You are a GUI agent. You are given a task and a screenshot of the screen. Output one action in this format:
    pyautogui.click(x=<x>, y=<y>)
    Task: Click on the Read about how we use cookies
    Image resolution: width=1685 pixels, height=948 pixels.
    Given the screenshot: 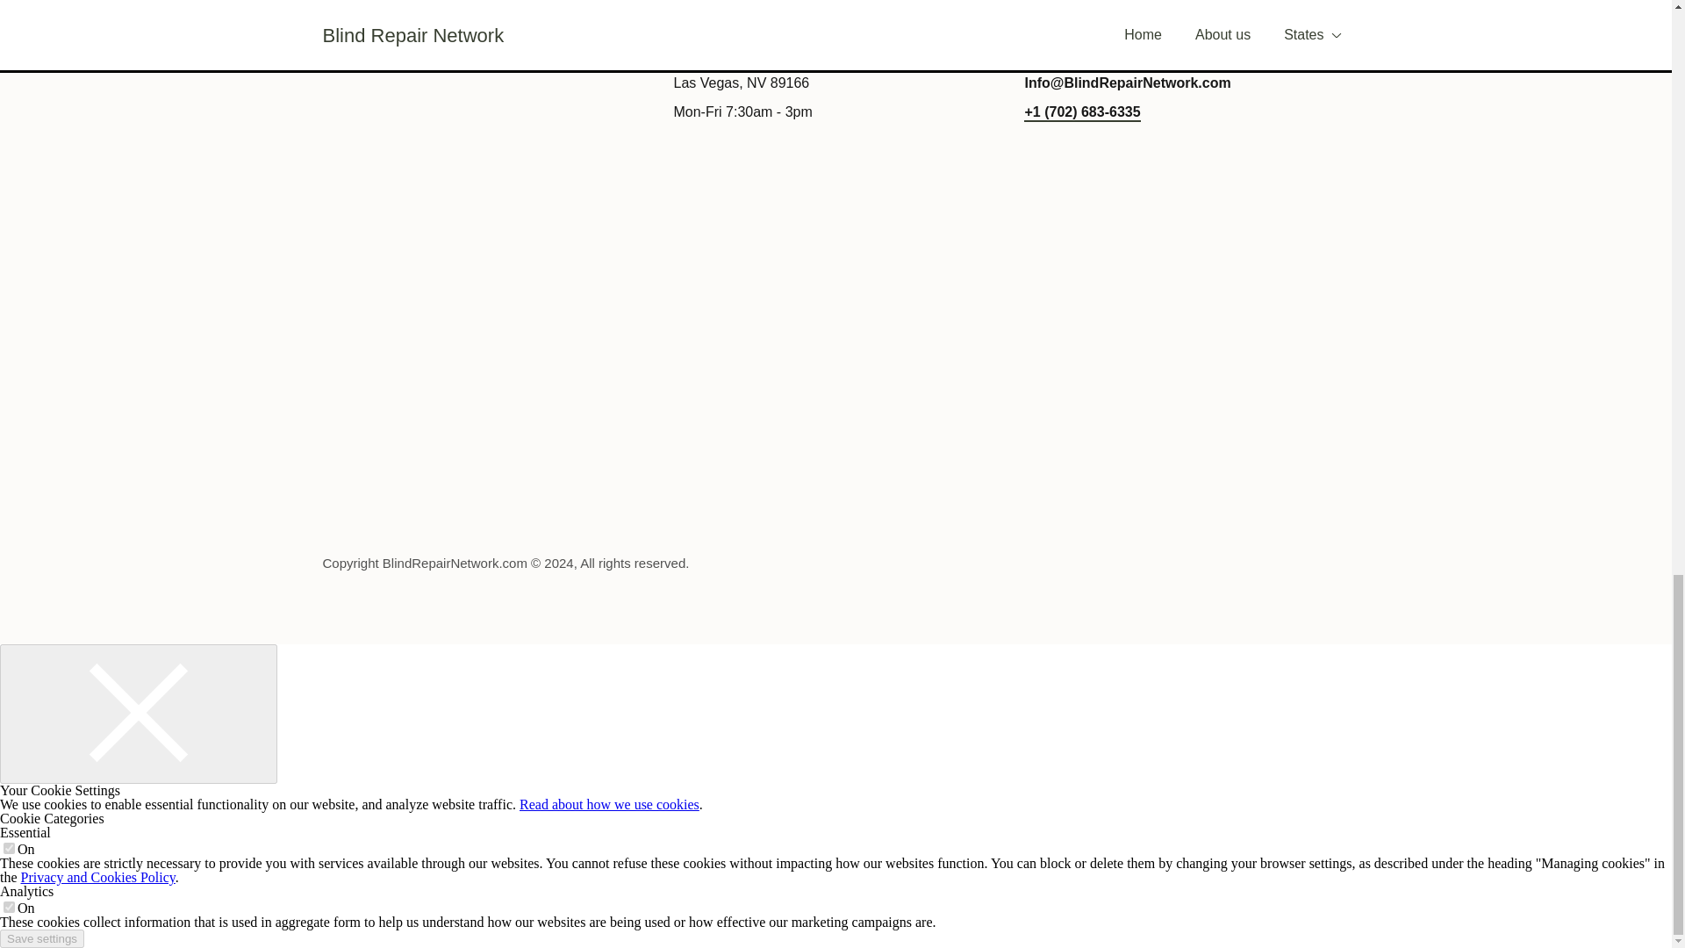 What is the action you would take?
    pyautogui.click(x=609, y=804)
    